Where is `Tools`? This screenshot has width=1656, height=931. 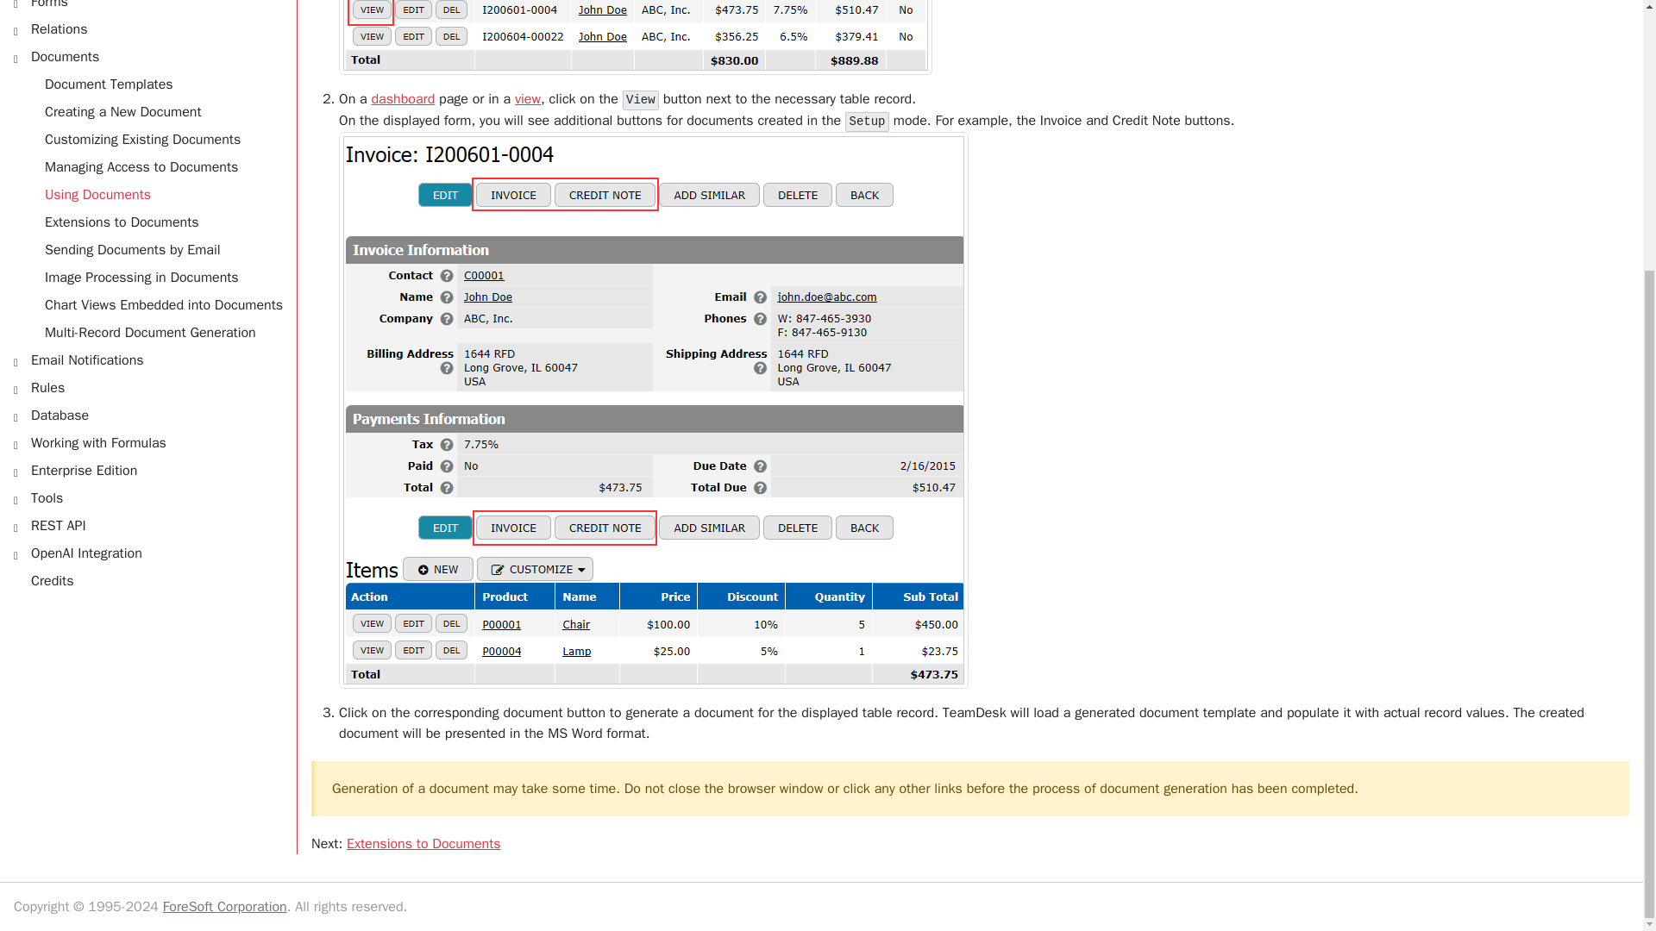 Tools is located at coordinates (148, 498).